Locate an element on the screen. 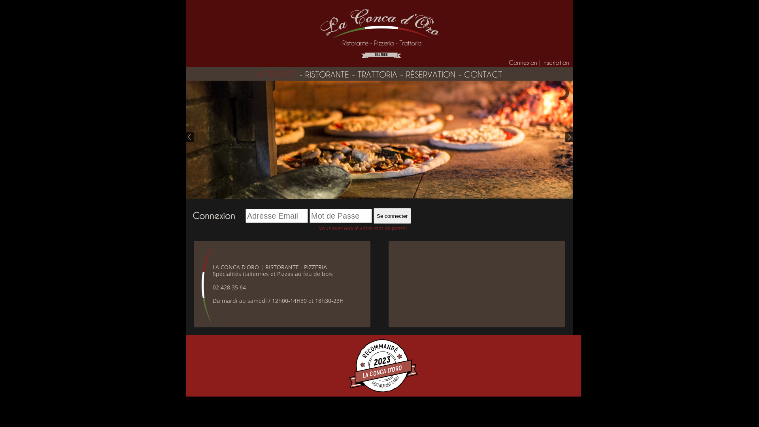 The image size is (759, 427). RISTORANTE is located at coordinates (327, 75).